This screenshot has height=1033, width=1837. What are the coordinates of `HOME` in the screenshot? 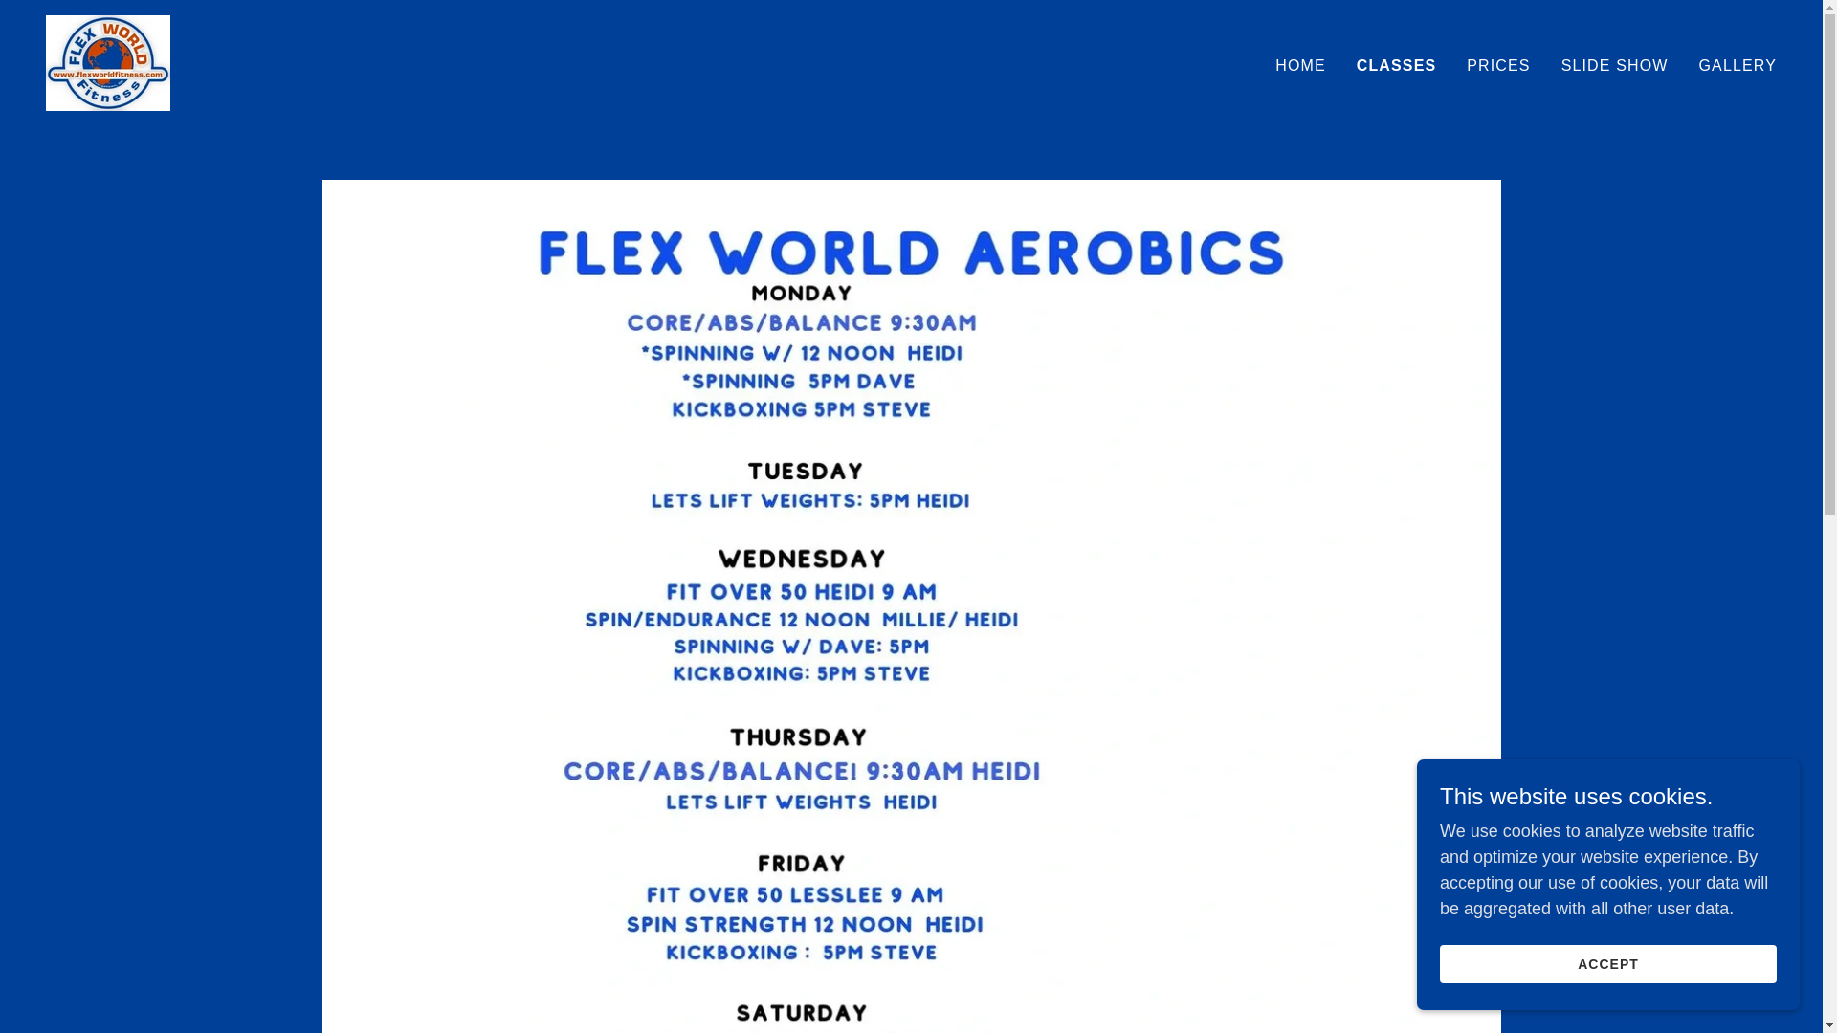 It's located at (1300, 65).